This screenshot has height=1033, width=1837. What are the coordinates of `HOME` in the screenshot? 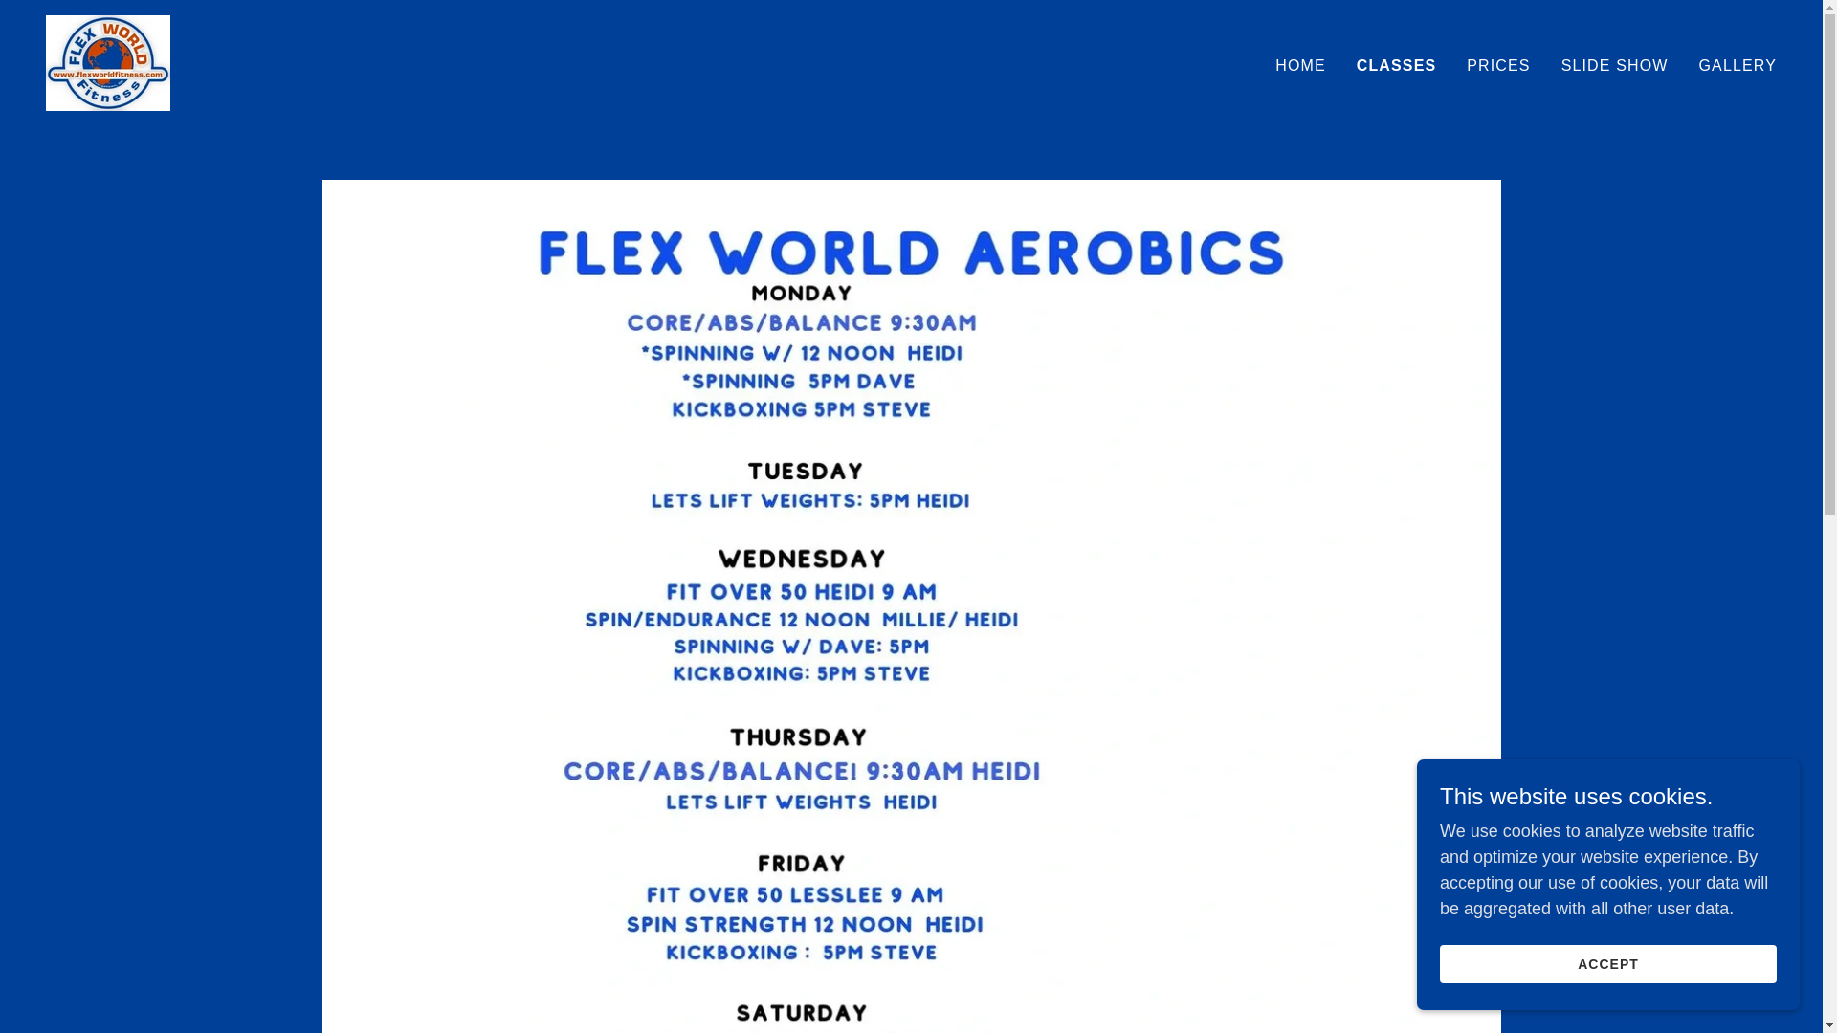 It's located at (1300, 65).